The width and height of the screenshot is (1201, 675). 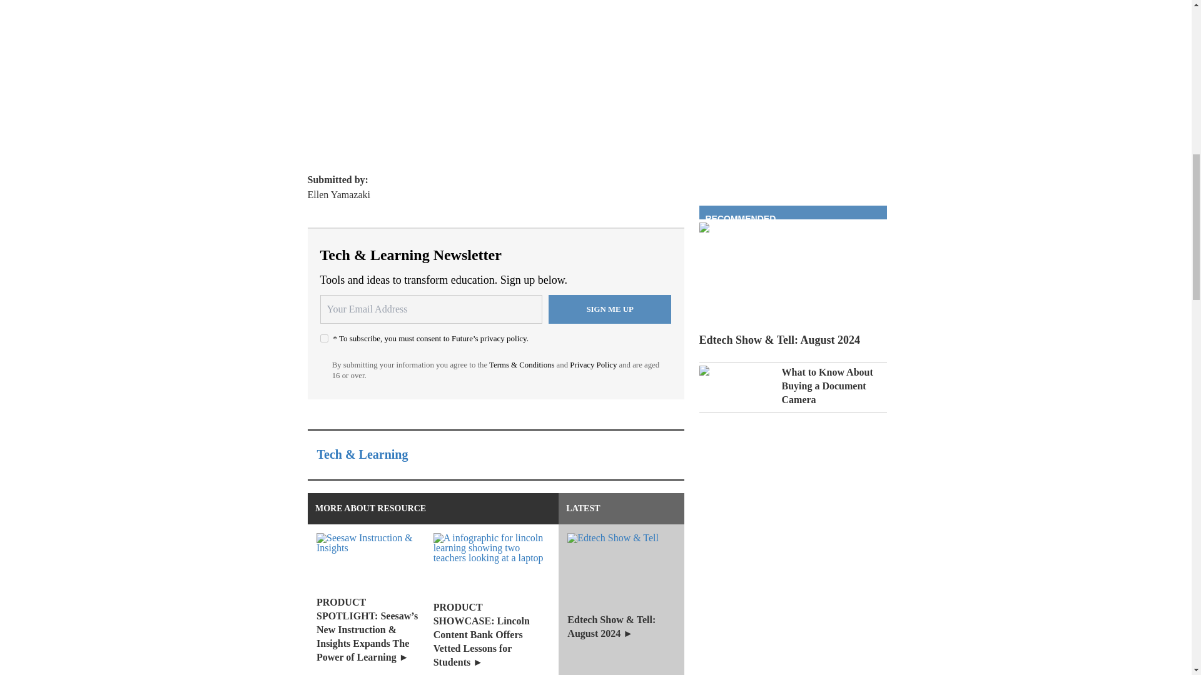 What do you see at coordinates (610, 309) in the screenshot?
I see `Sign me up` at bounding box center [610, 309].